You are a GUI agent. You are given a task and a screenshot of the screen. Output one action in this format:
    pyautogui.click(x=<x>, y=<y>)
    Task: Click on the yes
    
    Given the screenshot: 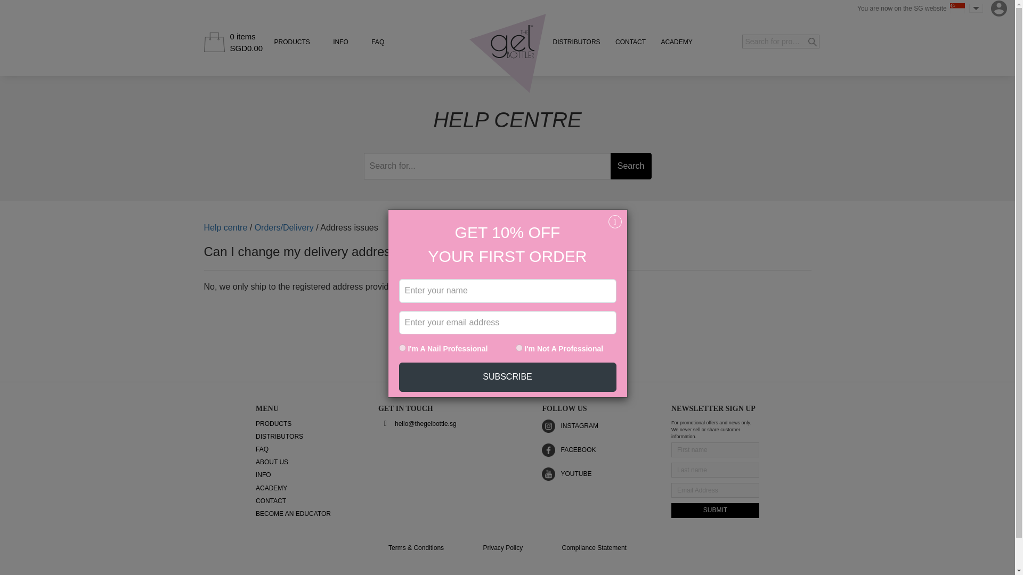 What is the action you would take?
    pyautogui.click(x=402, y=326)
    